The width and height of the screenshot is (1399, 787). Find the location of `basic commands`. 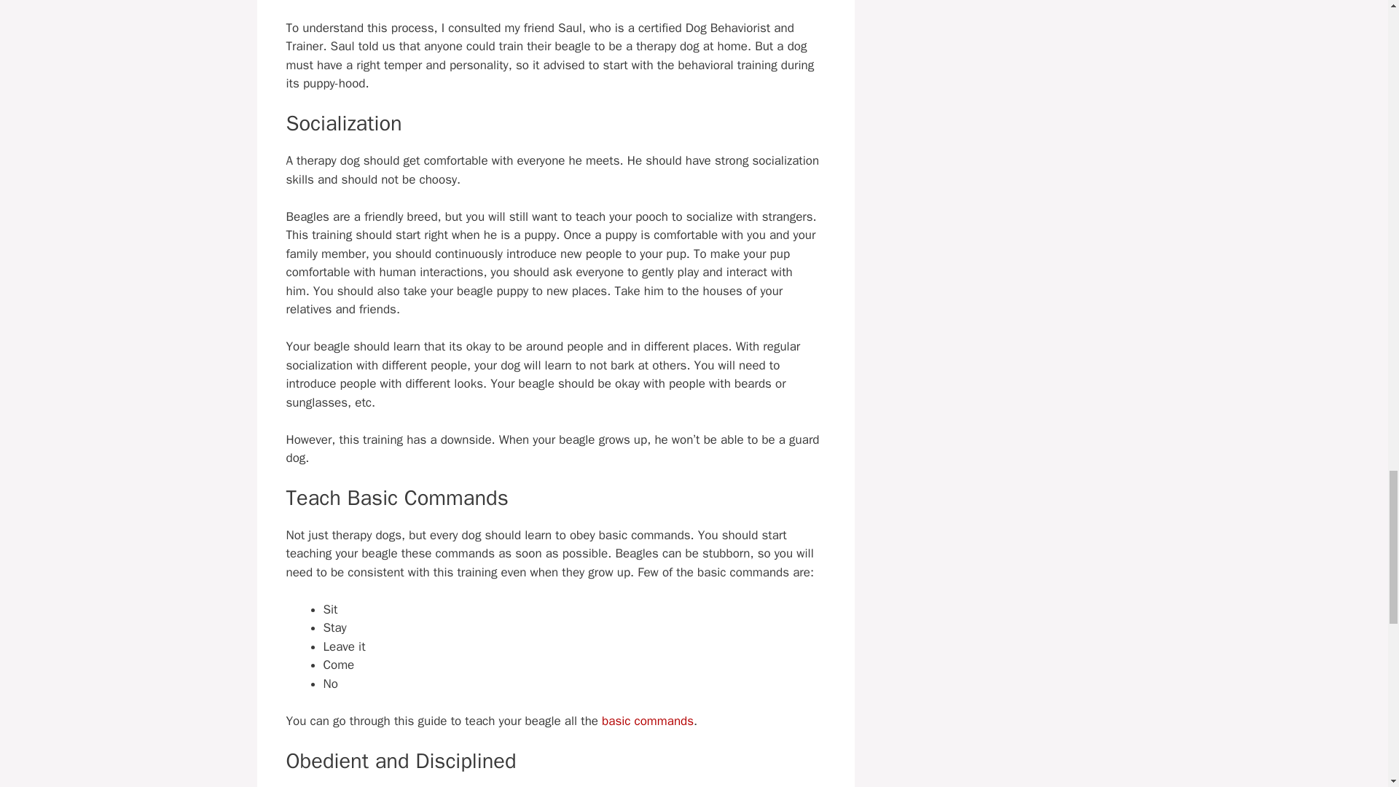

basic commands is located at coordinates (647, 721).